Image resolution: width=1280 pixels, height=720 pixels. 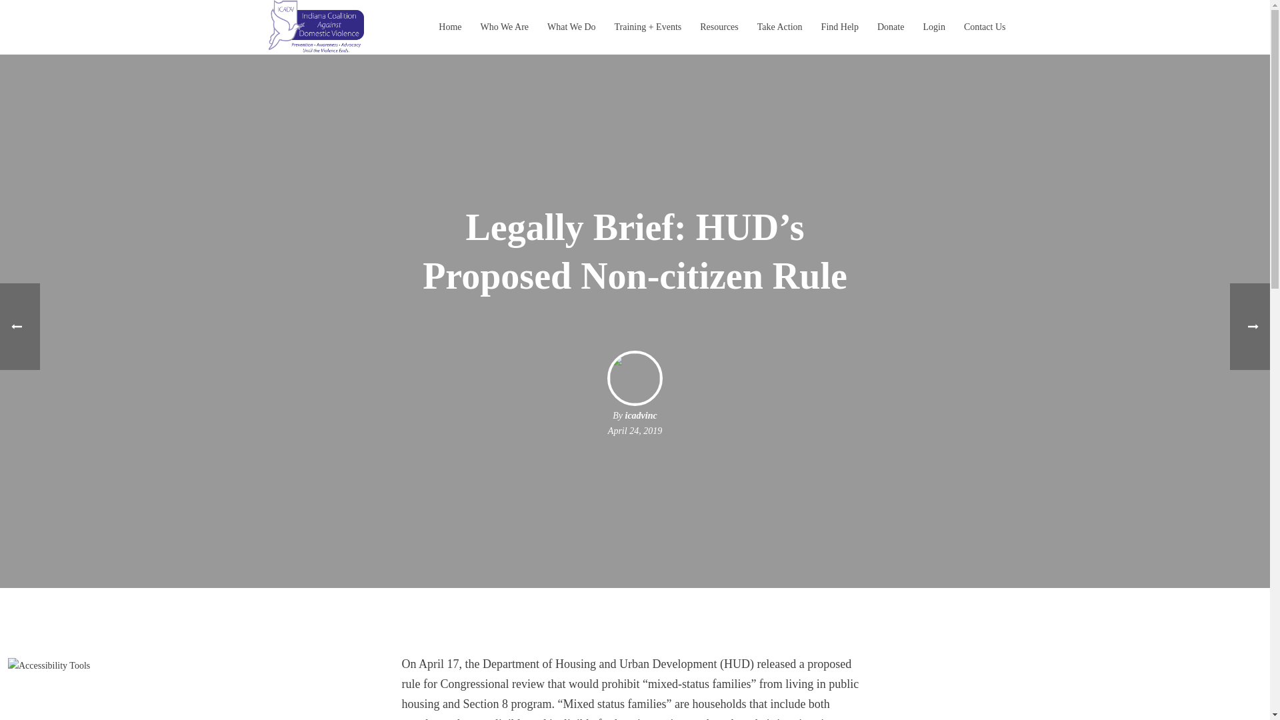 I want to click on Take Action, so click(x=779, y=27).